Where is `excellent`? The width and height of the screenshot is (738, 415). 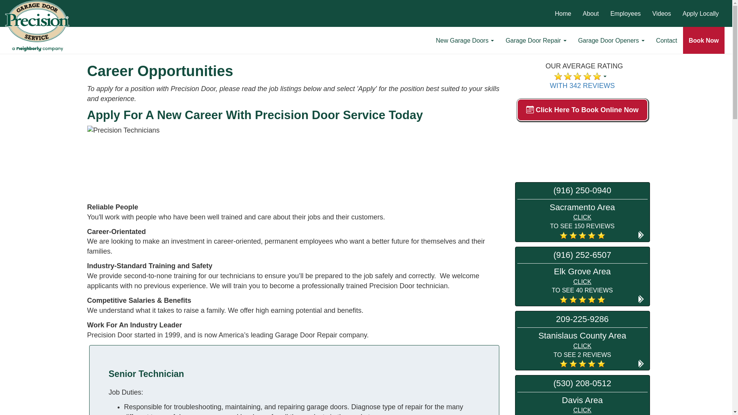
excellent is located at coordinates (582, 235).